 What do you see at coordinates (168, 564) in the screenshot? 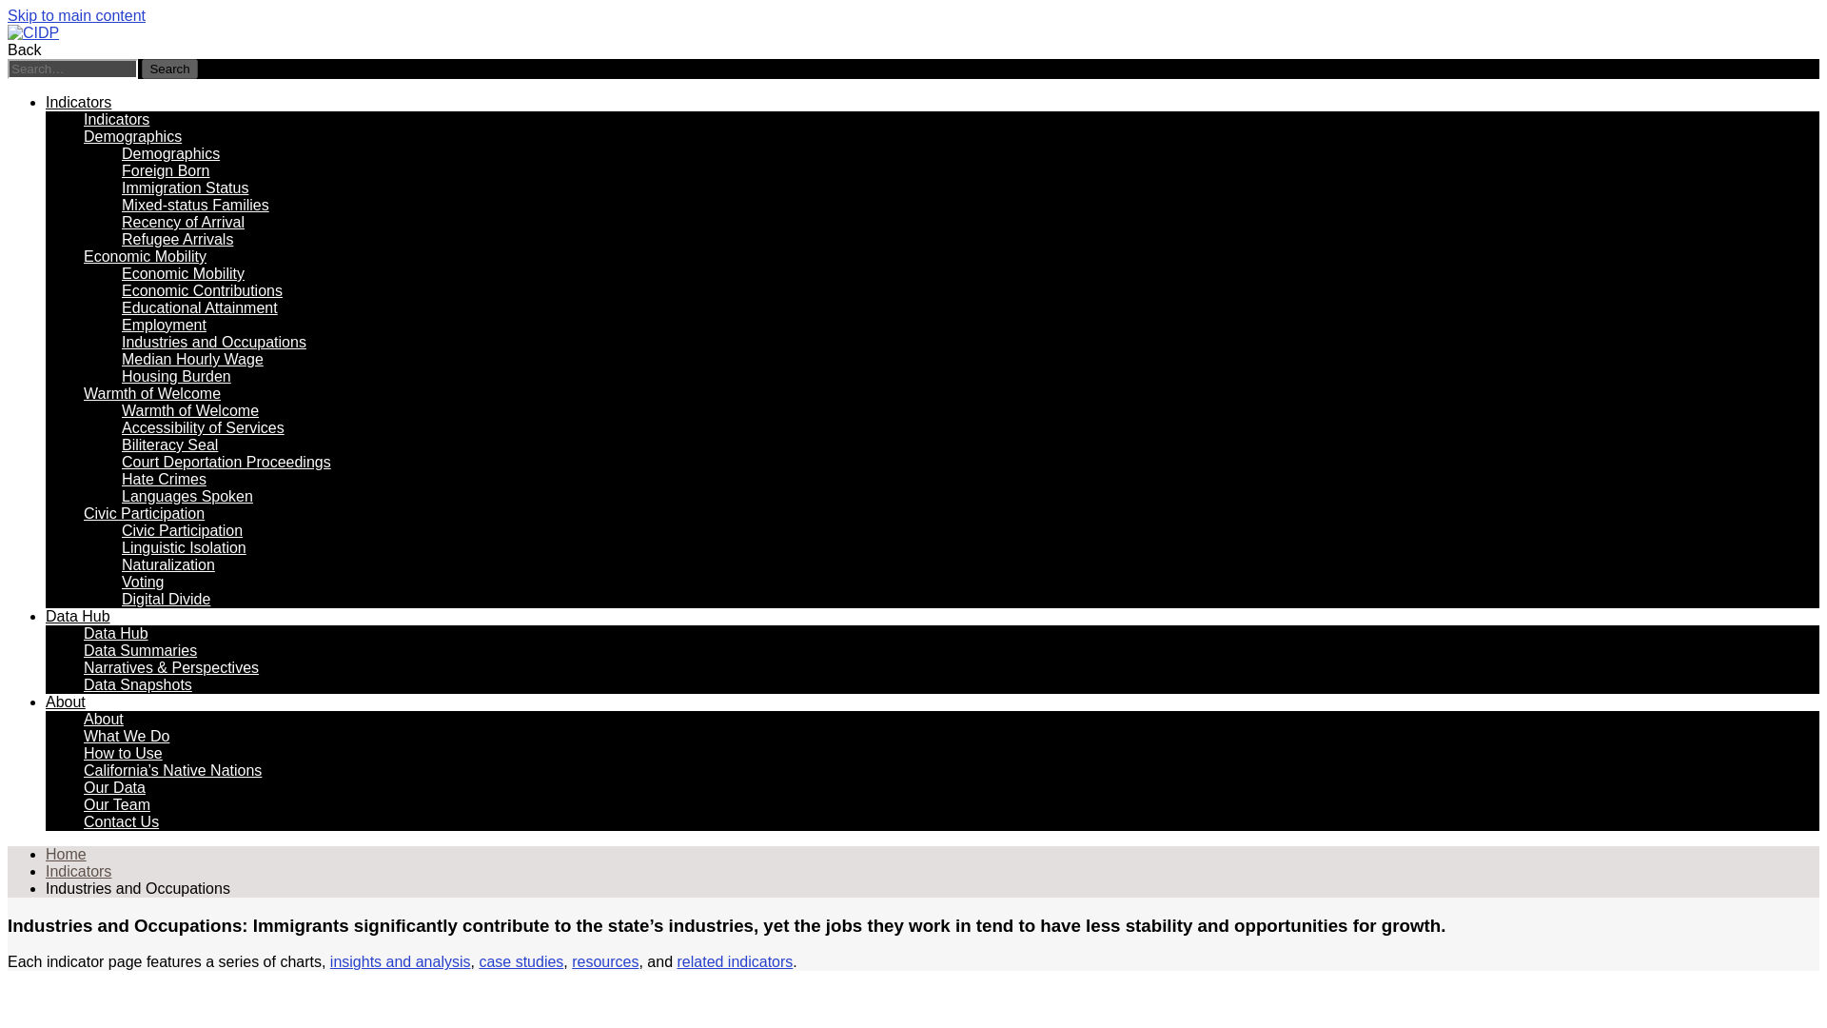
I see `Naturalization` at bounding box center [168, 564].